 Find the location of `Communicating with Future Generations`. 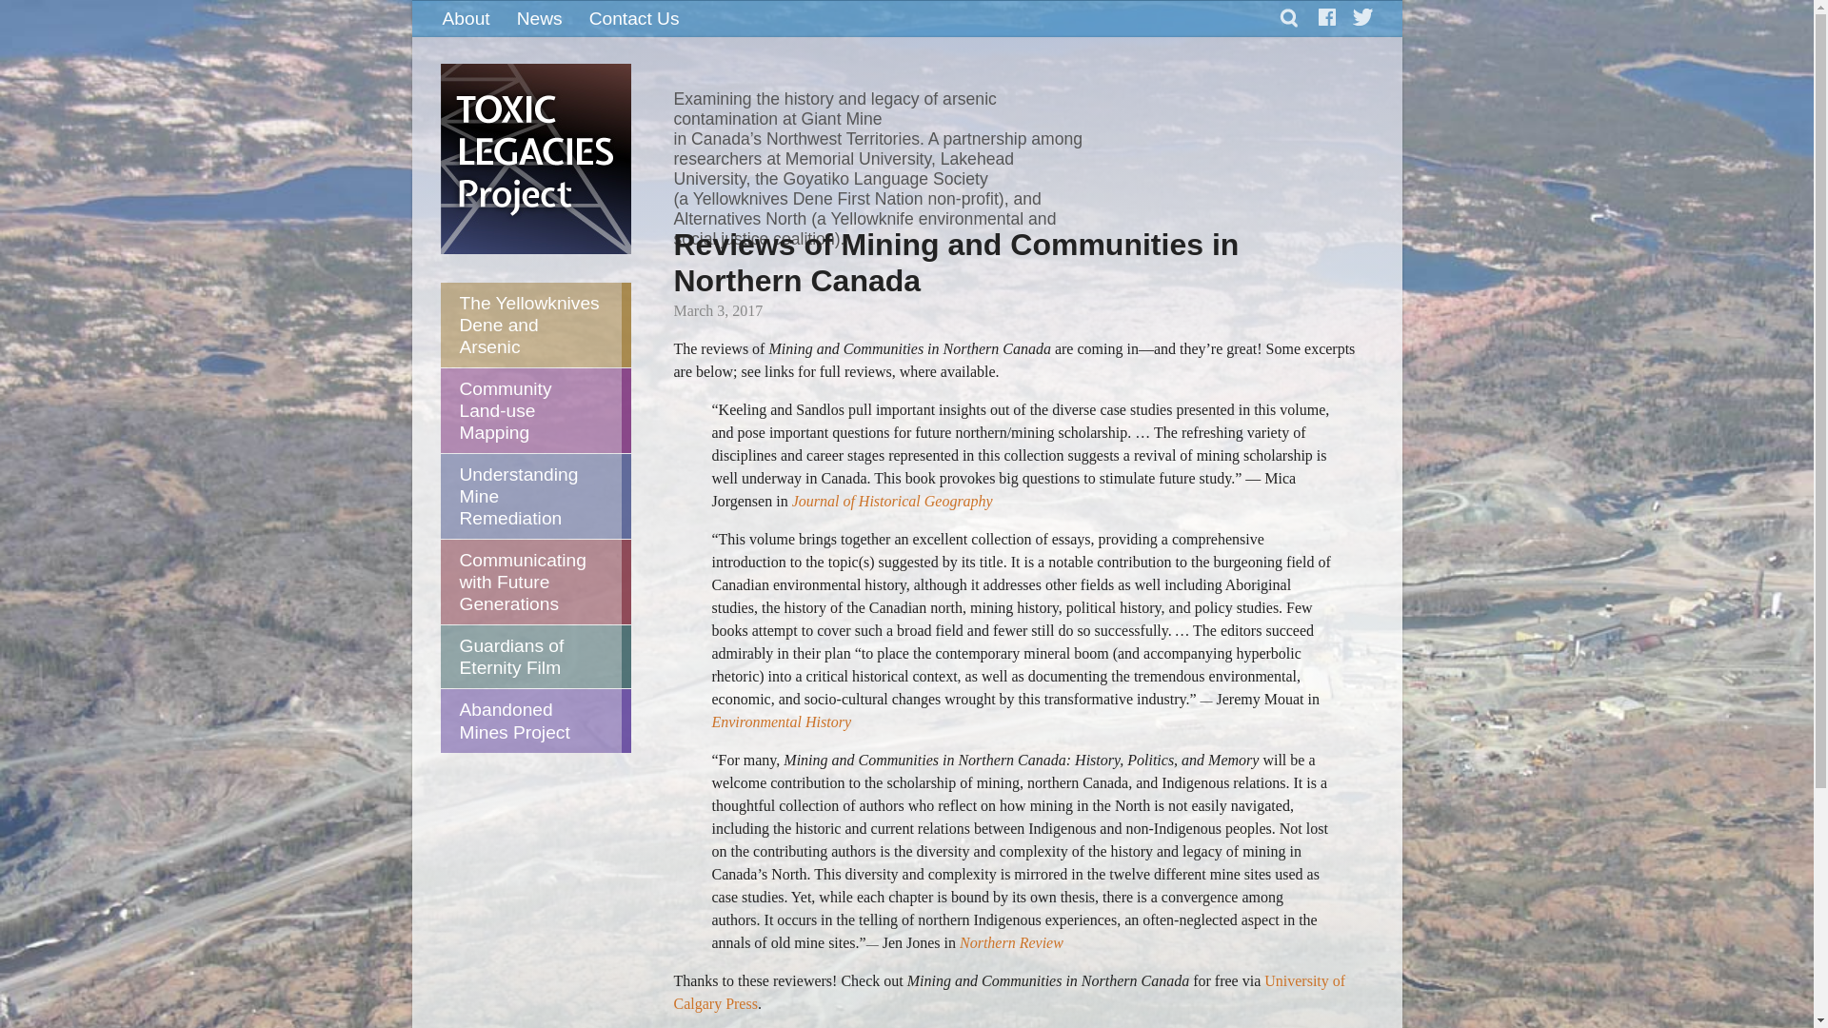

Communicating with Future Generations is located at coordinates (530, 582).